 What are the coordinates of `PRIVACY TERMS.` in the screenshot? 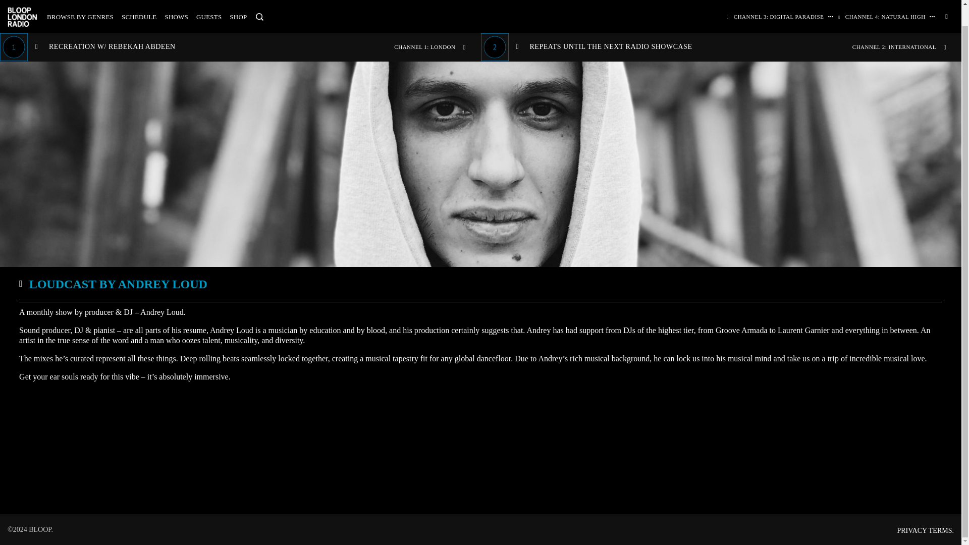 It's located at (925, 531).